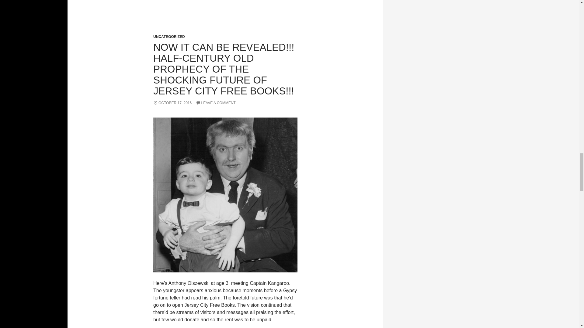 The height and width of the screenshot is (328, 584). Describe the element at coordinates (169, 37) in the screenshot. I see `UNCATEGORIZED` at that location.